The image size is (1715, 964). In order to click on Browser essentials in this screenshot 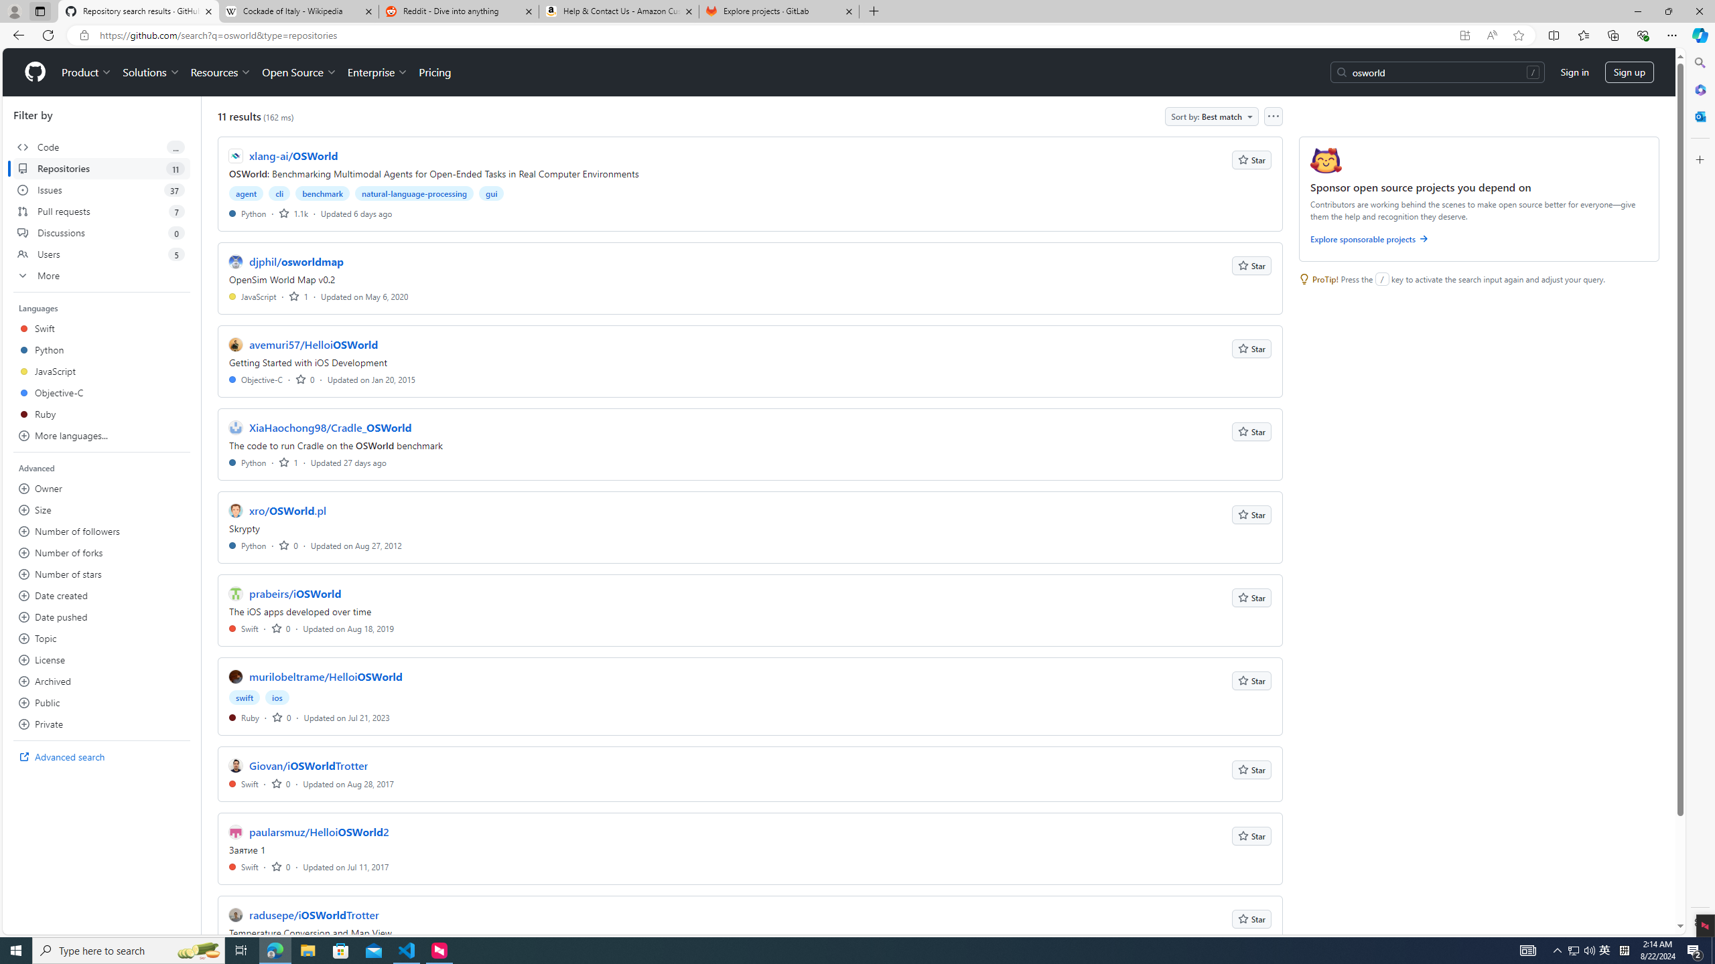, I will do `click(1643, 35)`.